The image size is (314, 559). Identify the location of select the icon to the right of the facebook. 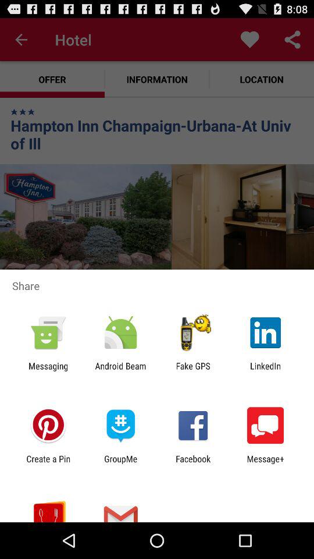
(265, 464).